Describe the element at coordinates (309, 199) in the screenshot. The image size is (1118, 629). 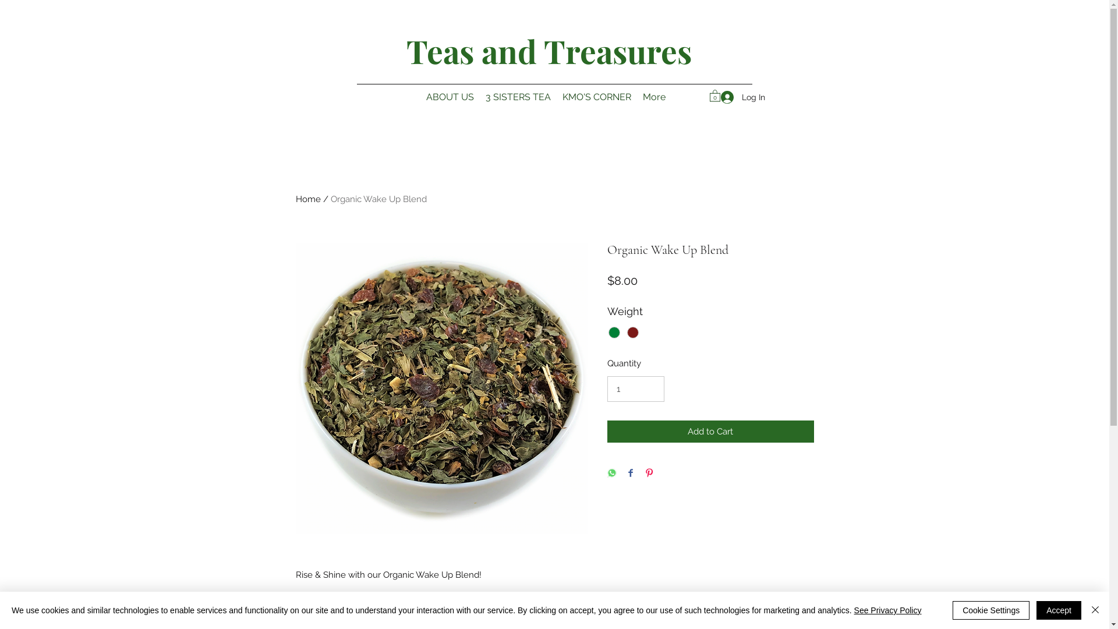
I see `Home` at that location.